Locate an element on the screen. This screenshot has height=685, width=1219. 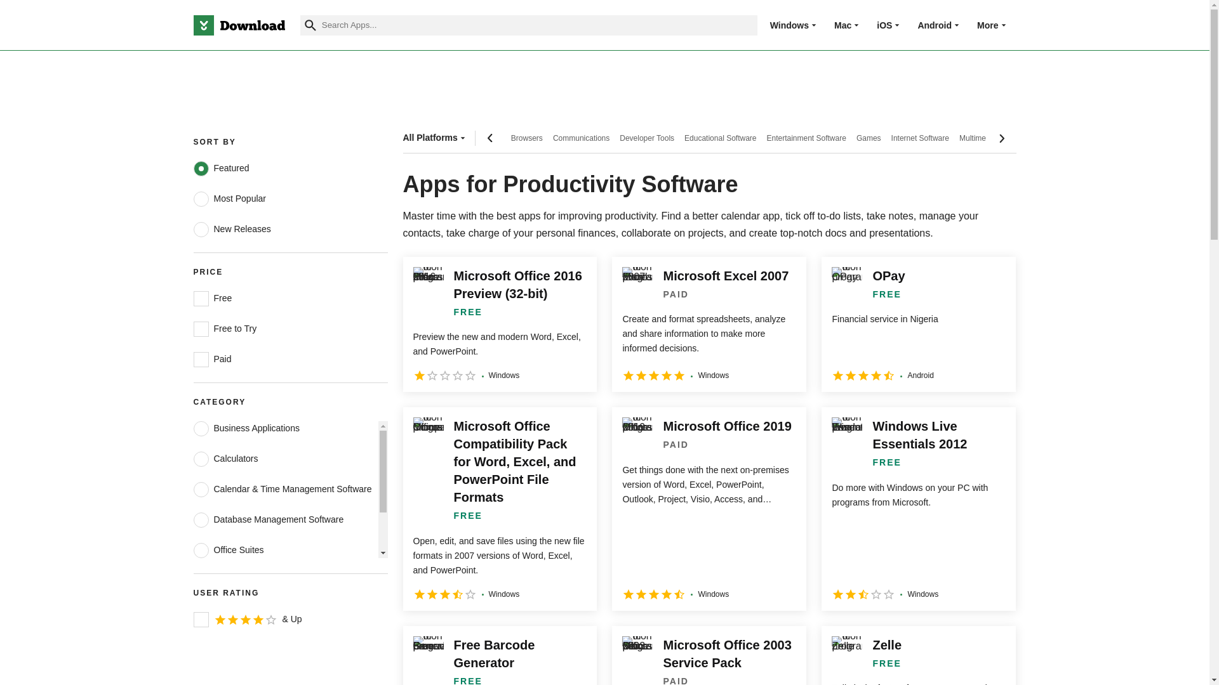
Windows is located at coordinates (790, 25).